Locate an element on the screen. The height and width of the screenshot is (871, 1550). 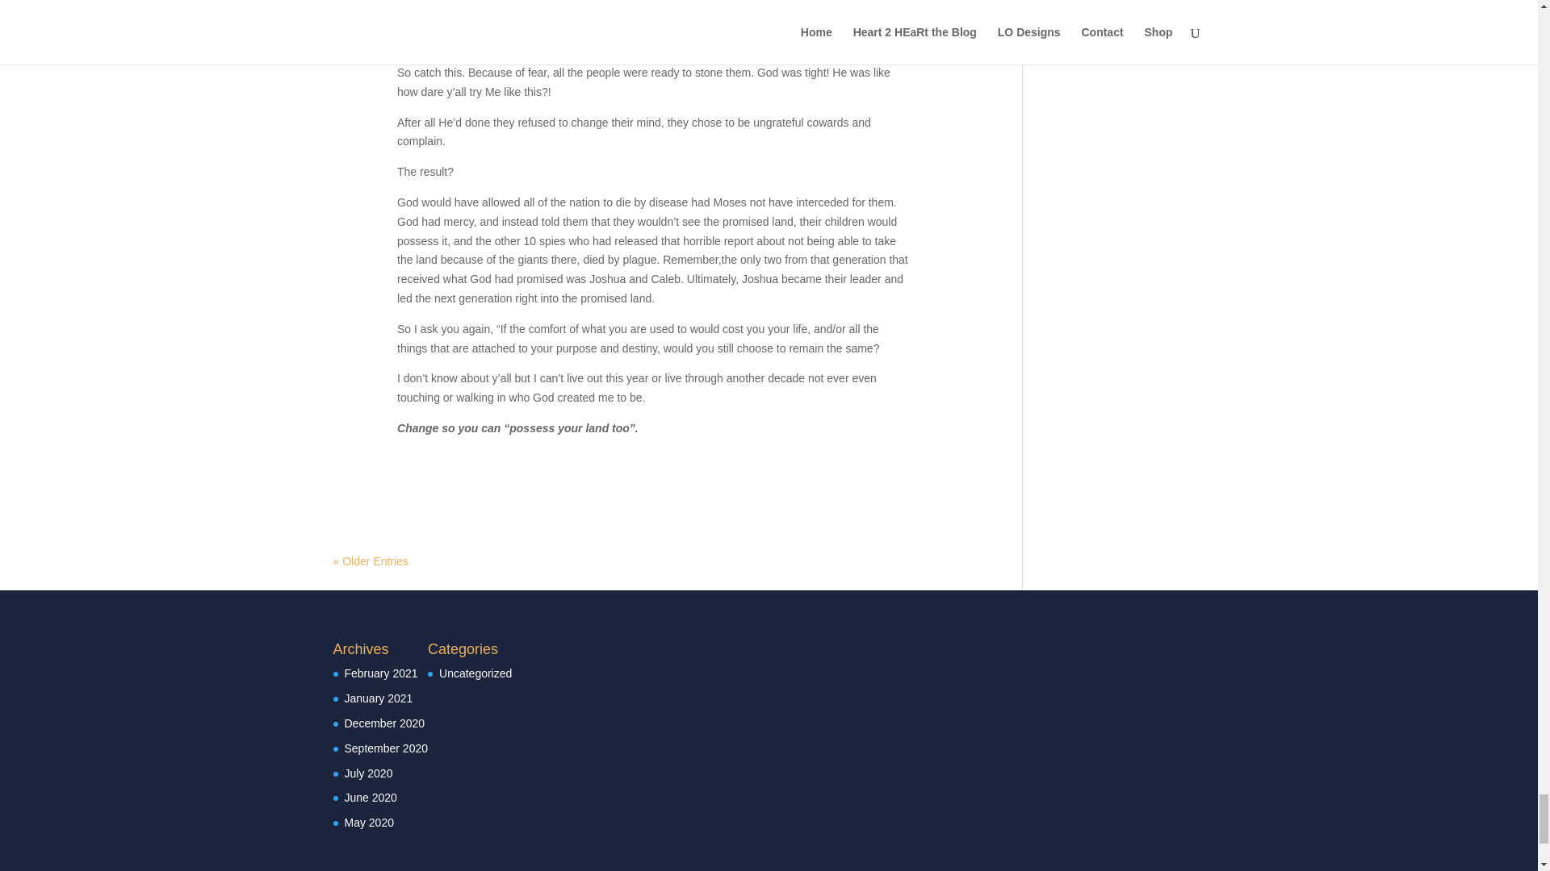
December 2020 is located at coordinates (384, 723).